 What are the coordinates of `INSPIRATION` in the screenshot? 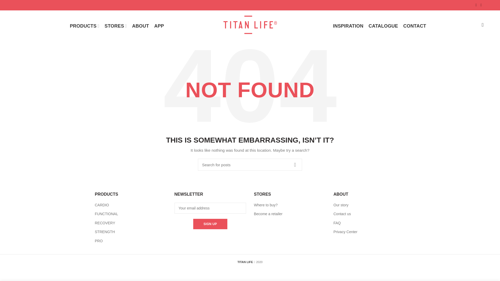 It's located at (348, 26).